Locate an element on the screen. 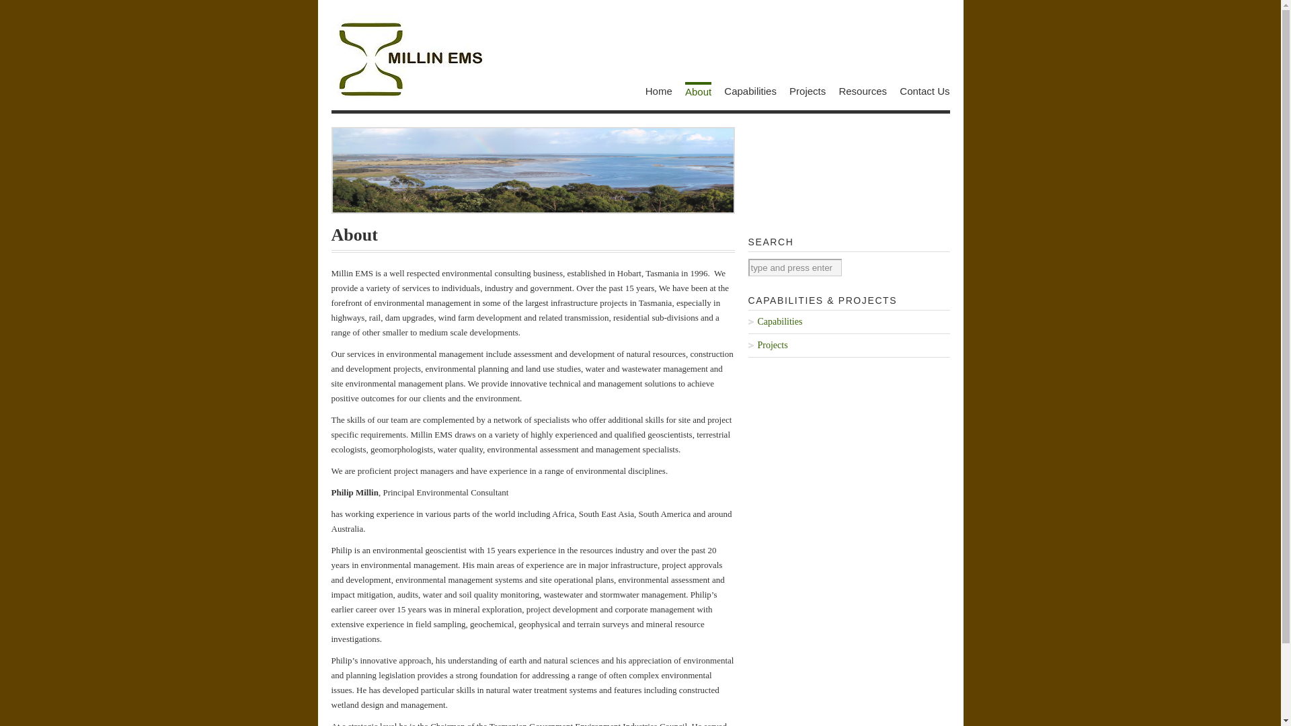 The image size is (1291, 726). Capabilities is located at coordinates (750, 91).